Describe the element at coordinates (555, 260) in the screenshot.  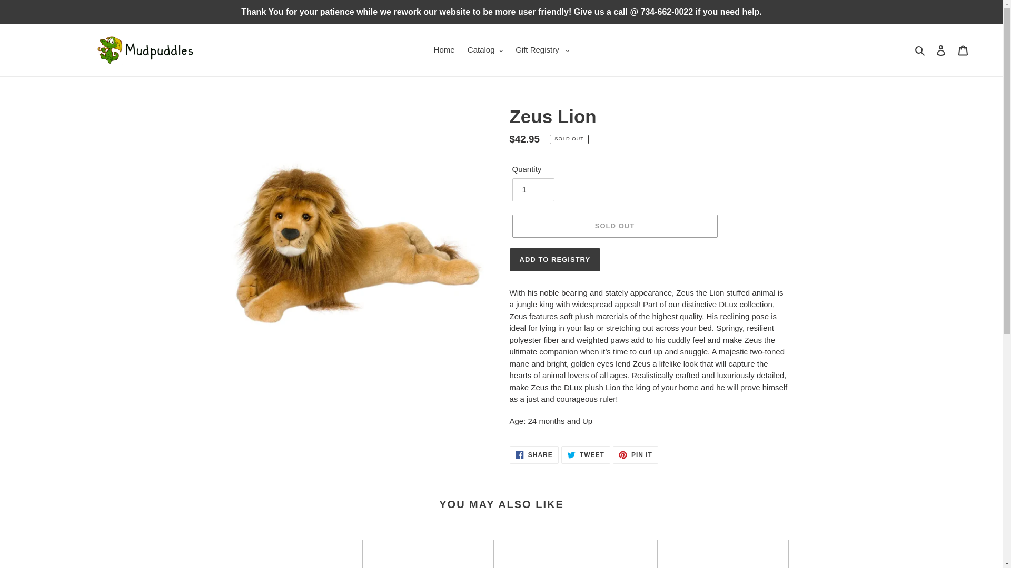
I see `Add to Registry` at that location.